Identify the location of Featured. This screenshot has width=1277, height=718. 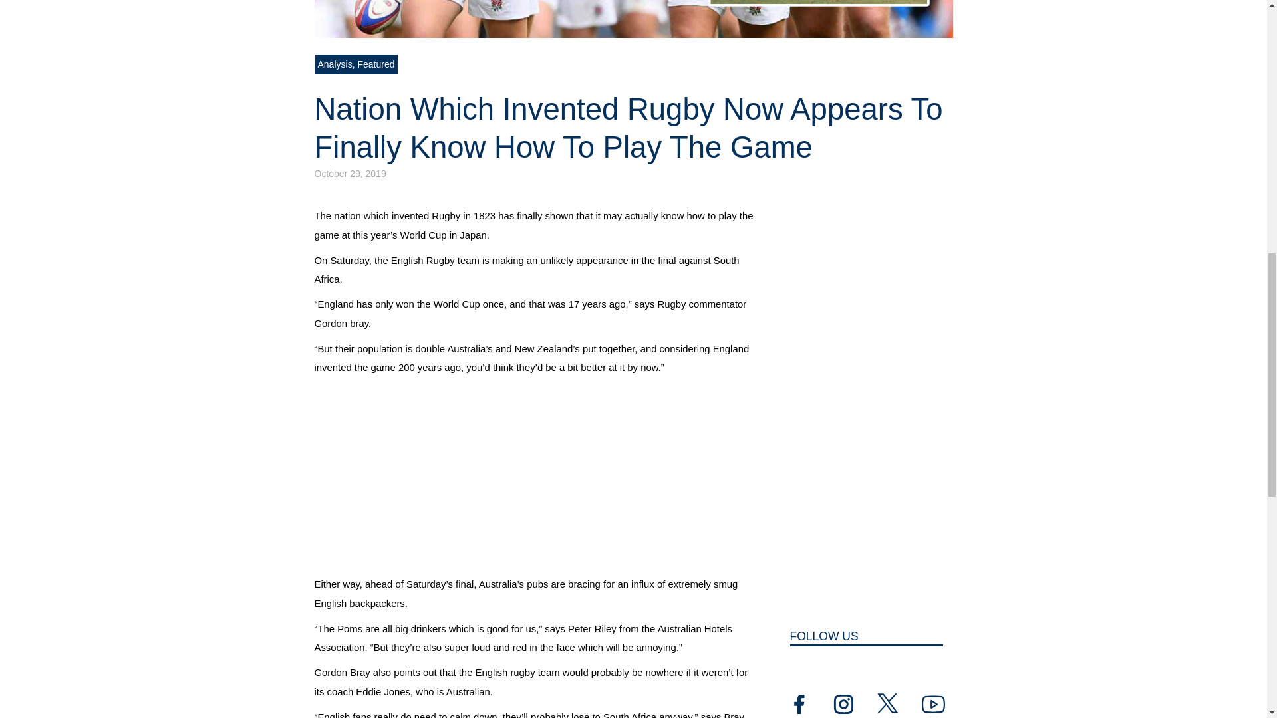
(376, 64).